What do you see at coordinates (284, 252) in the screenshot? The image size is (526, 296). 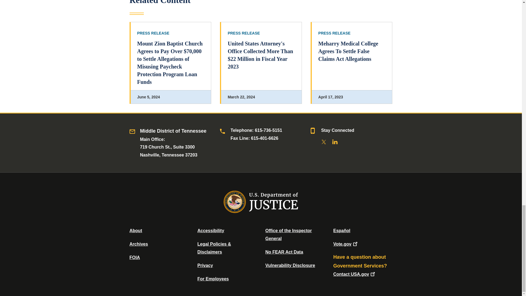 I see `Data Posted Pursuant To The No Fear Act` at bounding box center [284, 252].